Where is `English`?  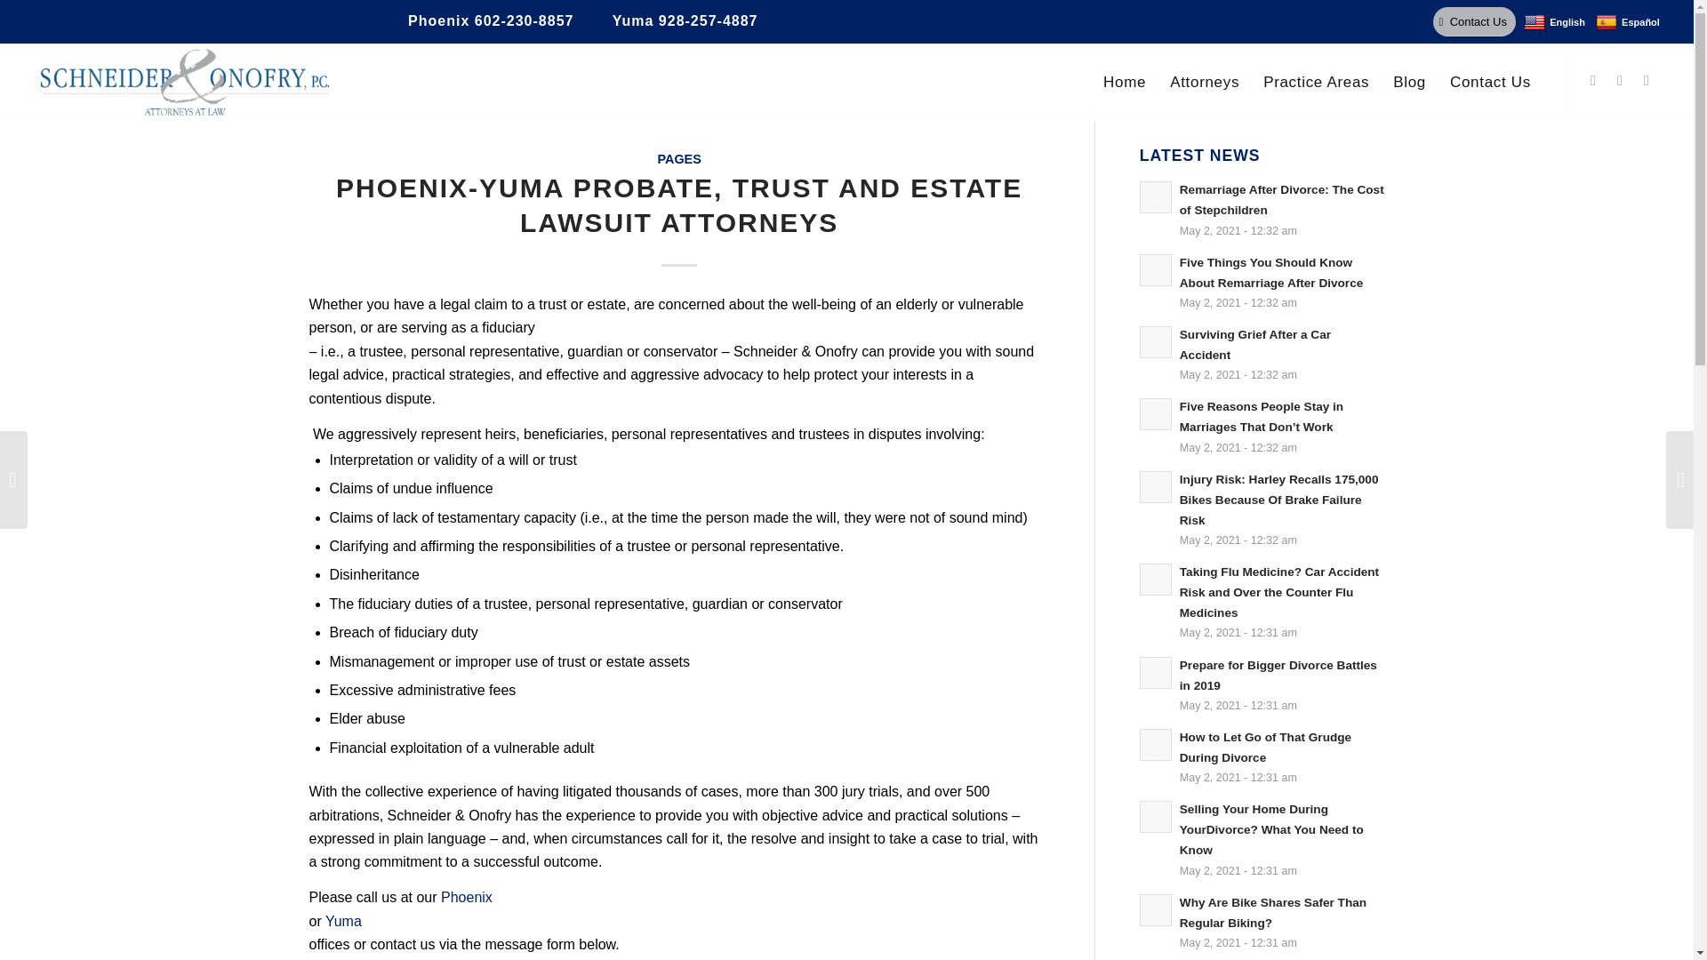 English is located at coordinates (1554, 22).